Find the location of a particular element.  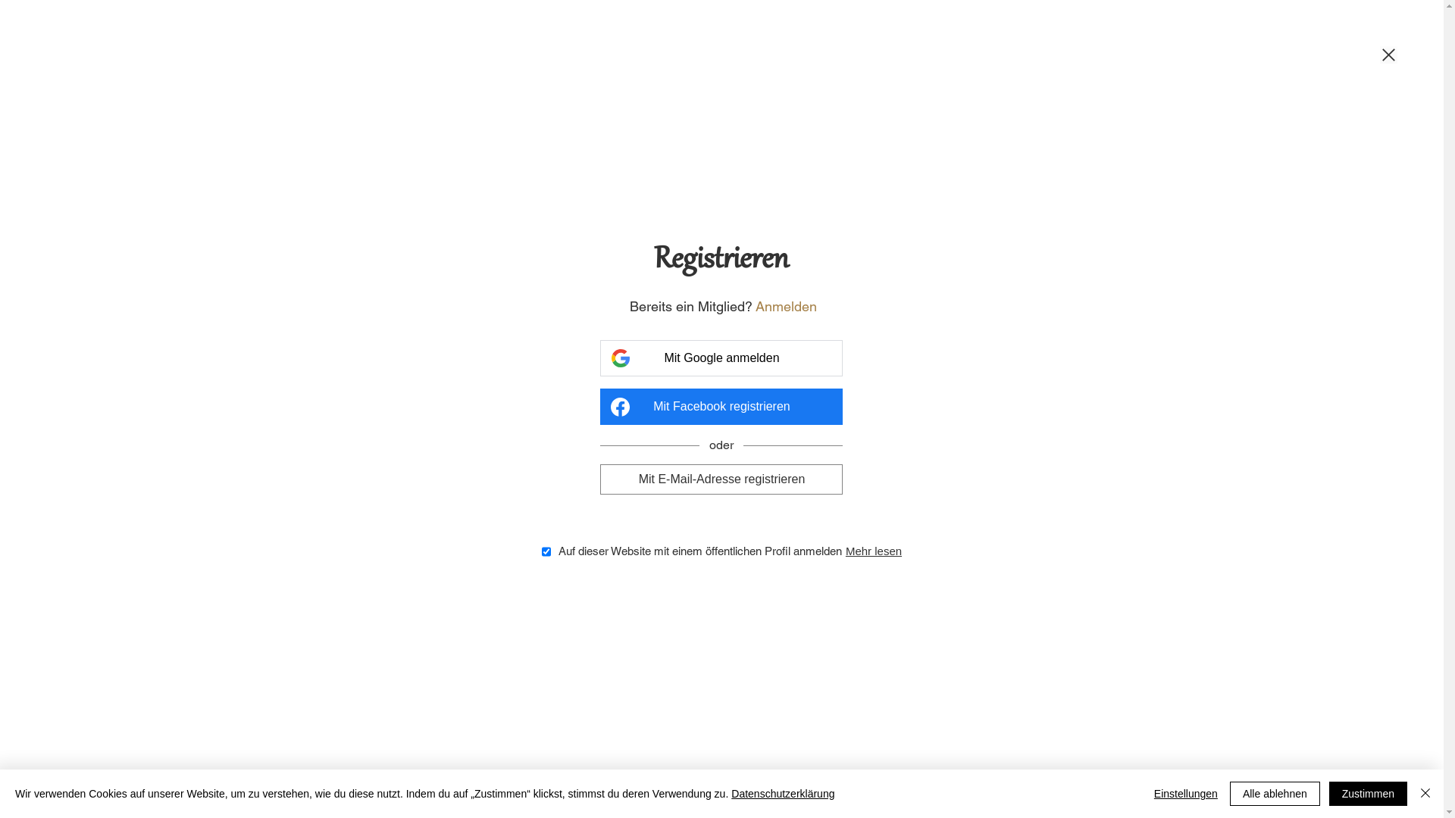

Mehr lesen is located at coordinates (874, 551).